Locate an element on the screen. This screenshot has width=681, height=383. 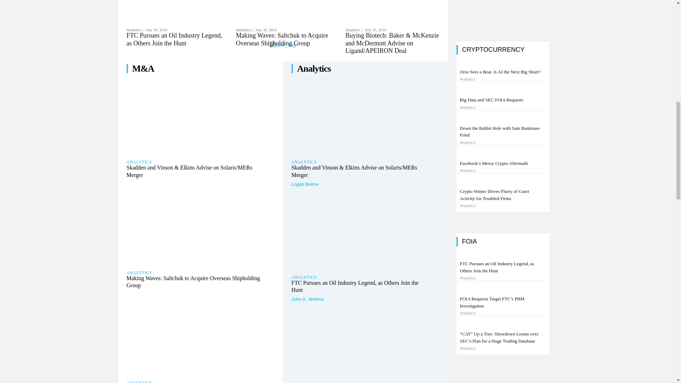
FTC Pursues an Oil Industry Legend, as Others Join the Hunt is located at coordinates (174, 39).